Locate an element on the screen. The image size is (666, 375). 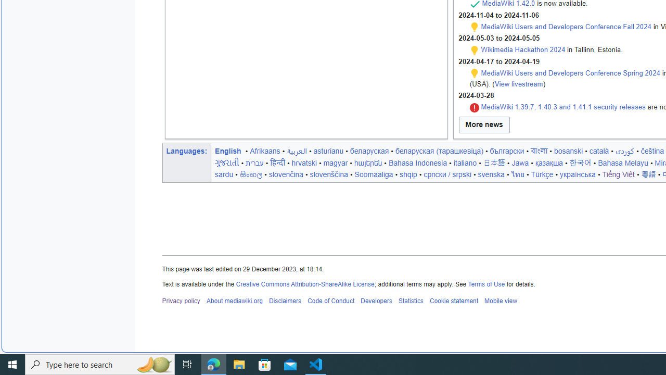
Security is located at coordinates (475, 107).